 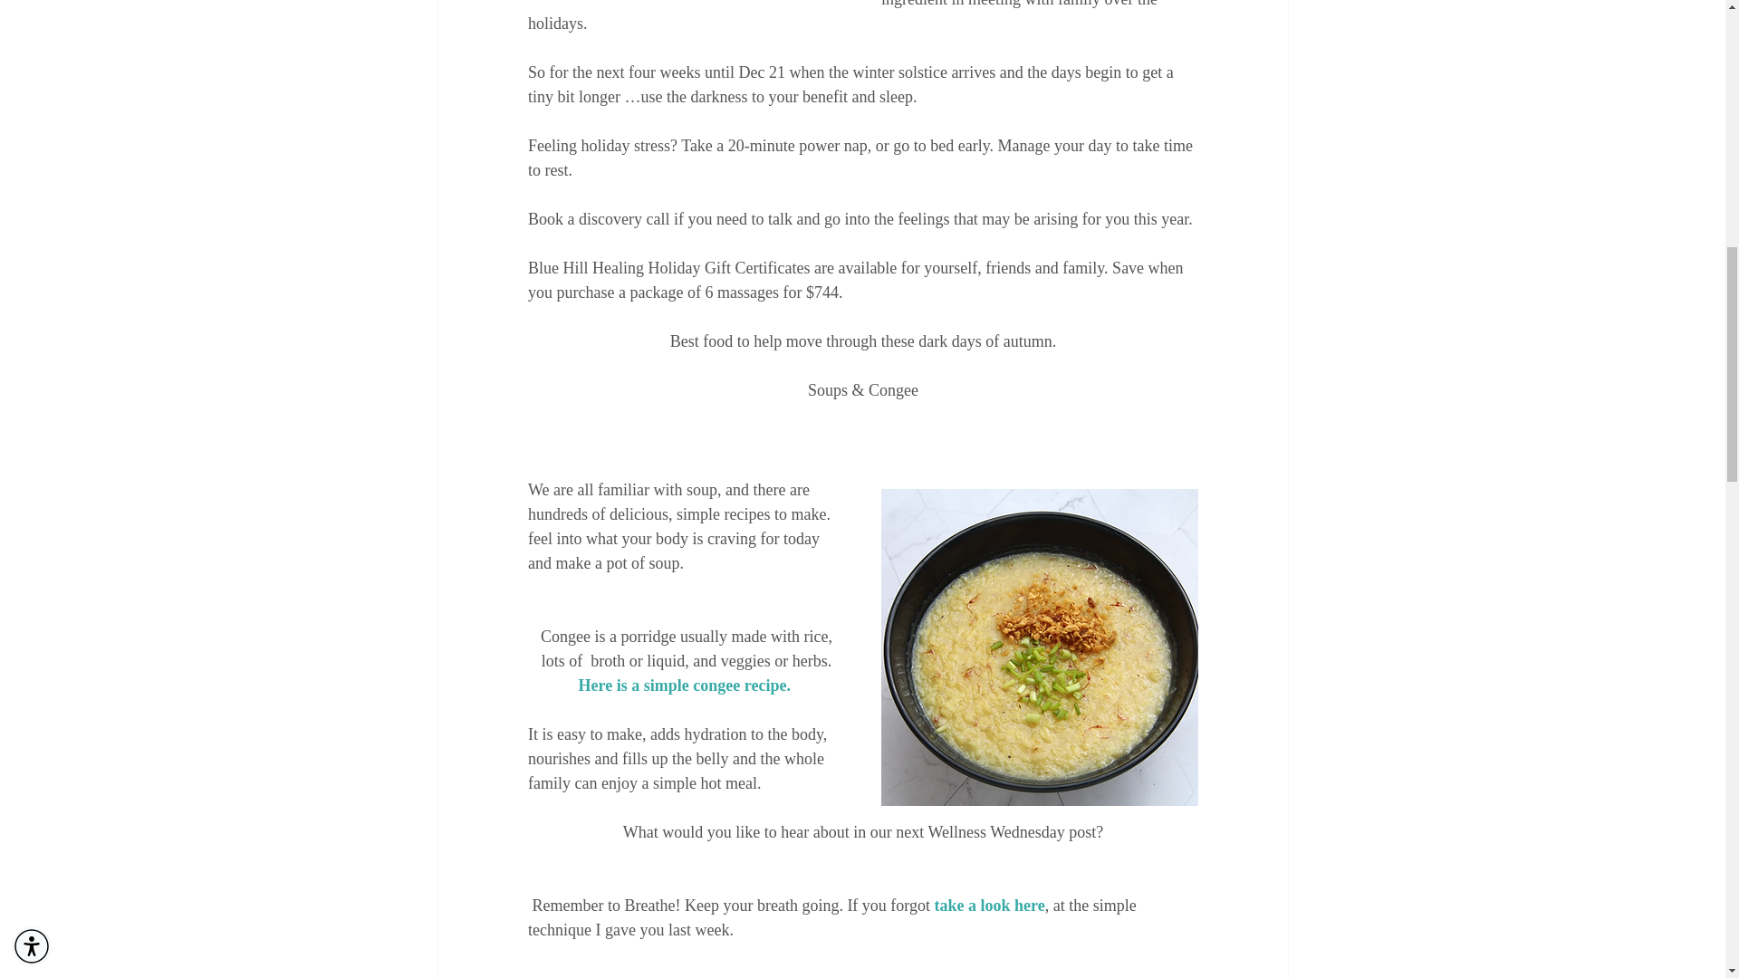 I want to click on  take a look here, so click(x=987, y=906).